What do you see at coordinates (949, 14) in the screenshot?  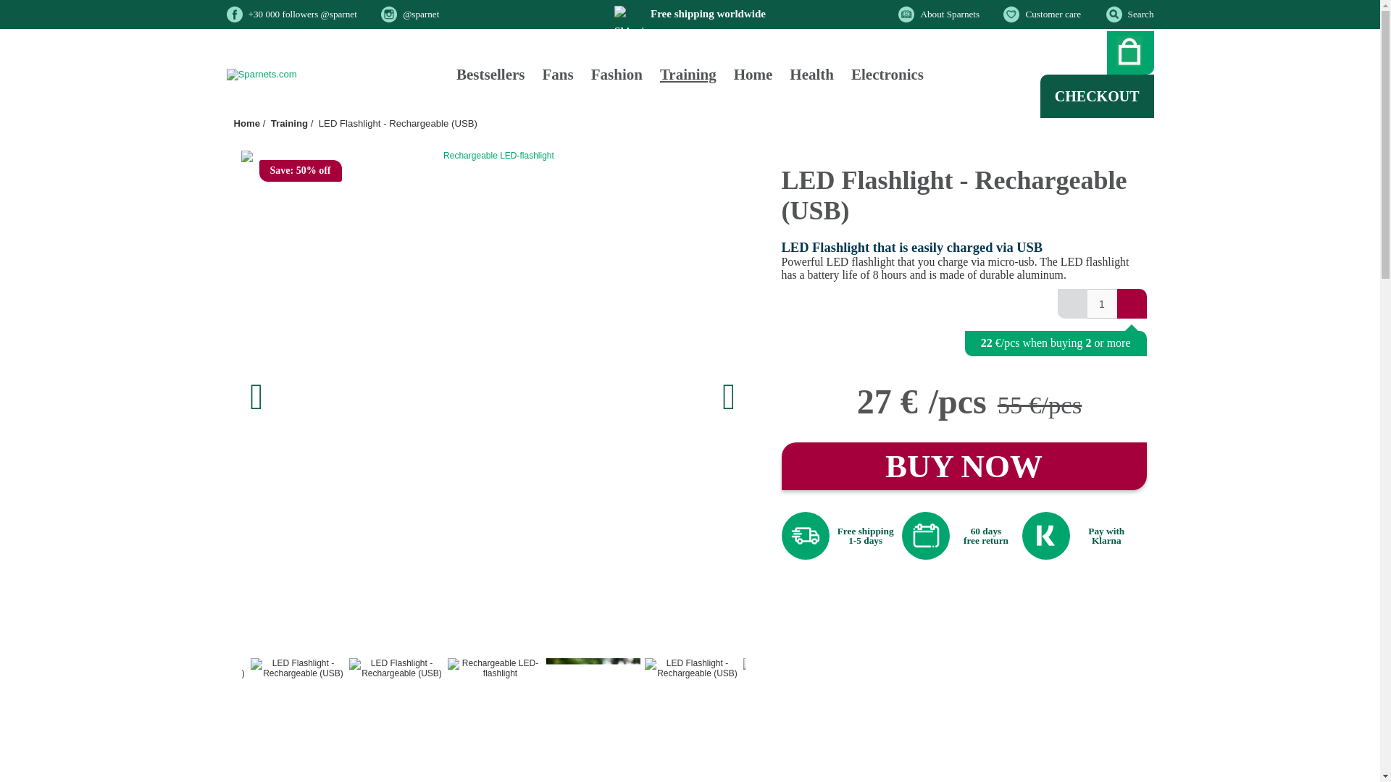 I see `About Sparnets` at bounding box center [949, 14].